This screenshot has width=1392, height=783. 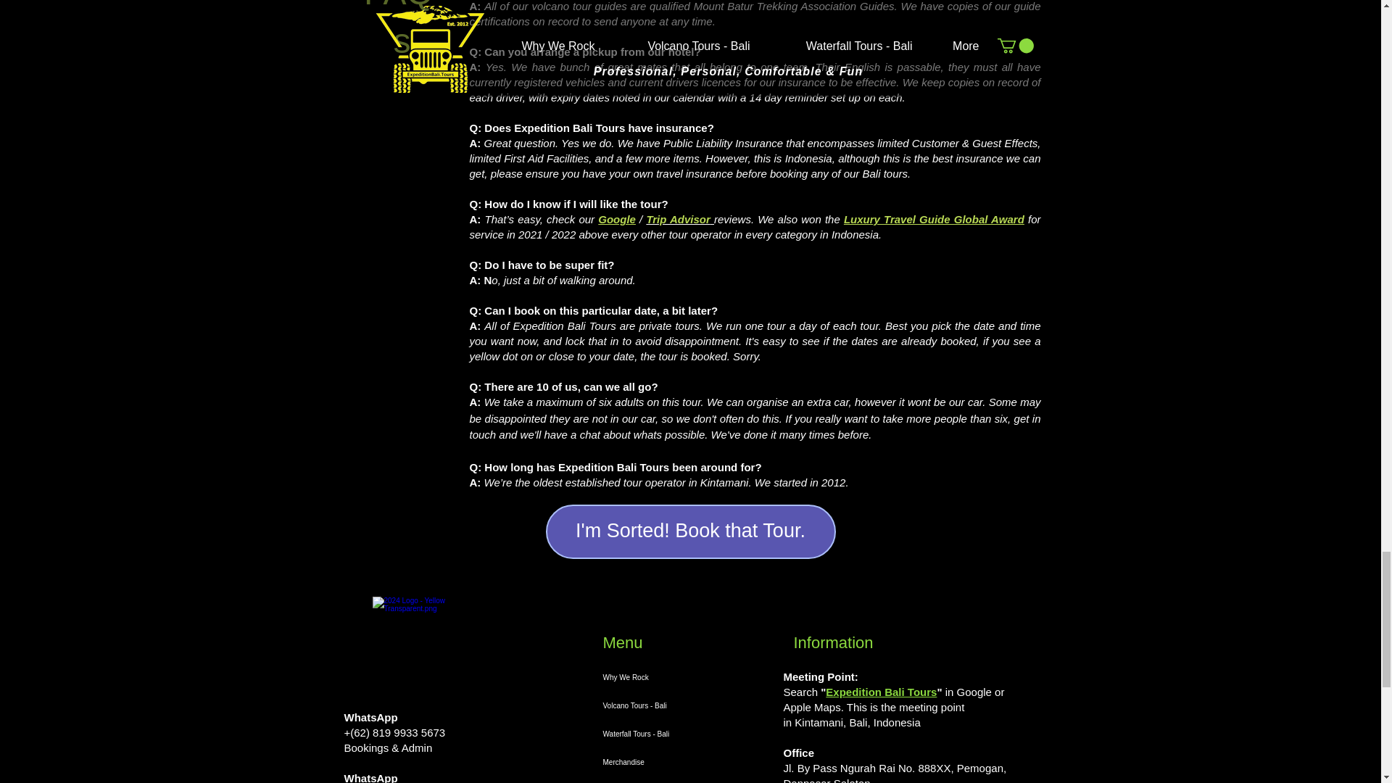 What do you see at coordinates (934, 219) in the screenshot?
I see `Luxury Travel Guide Global Award` at bounding box center [934, 219].